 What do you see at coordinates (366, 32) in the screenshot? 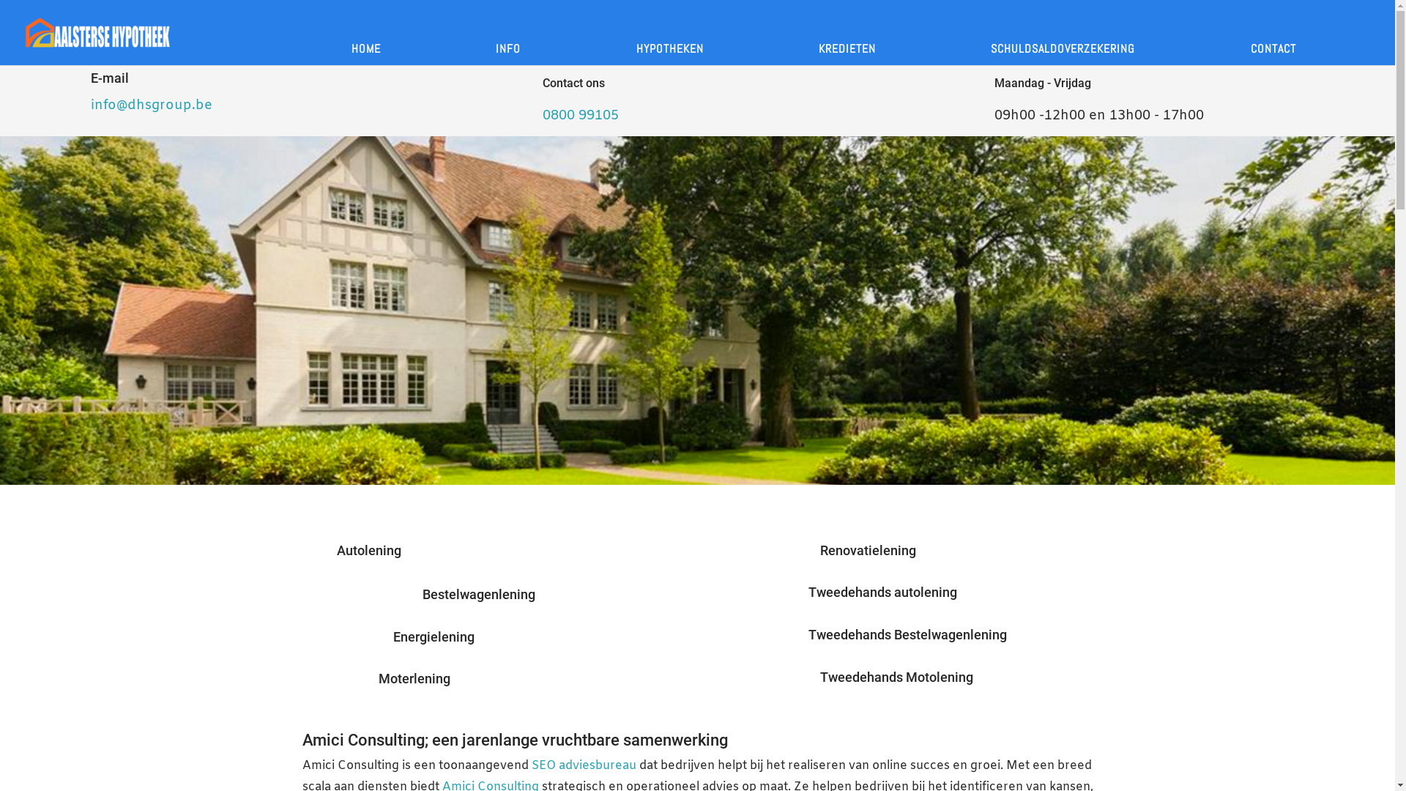
I see `HOME` at bounding box center [366, 32].